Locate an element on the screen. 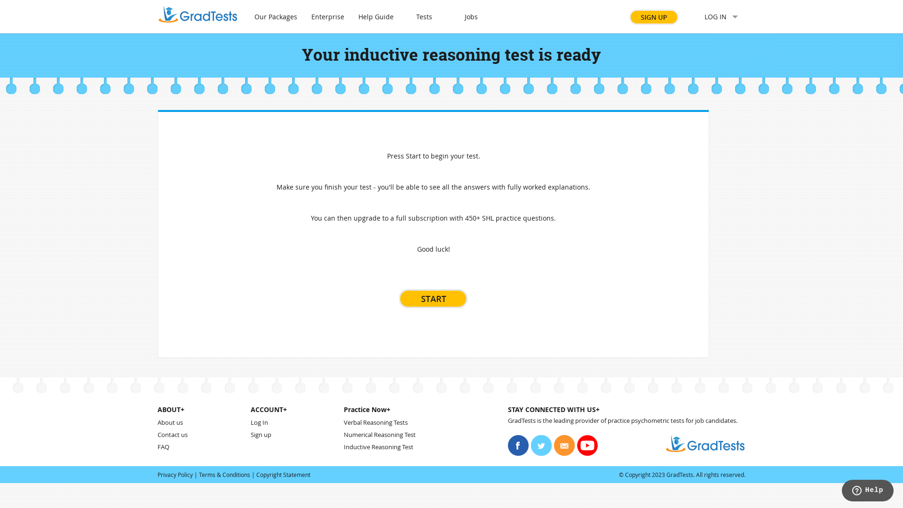 This screenshot has height=508, width=903. Verbal Reasoning Tests is located at coordinates (376, 422).